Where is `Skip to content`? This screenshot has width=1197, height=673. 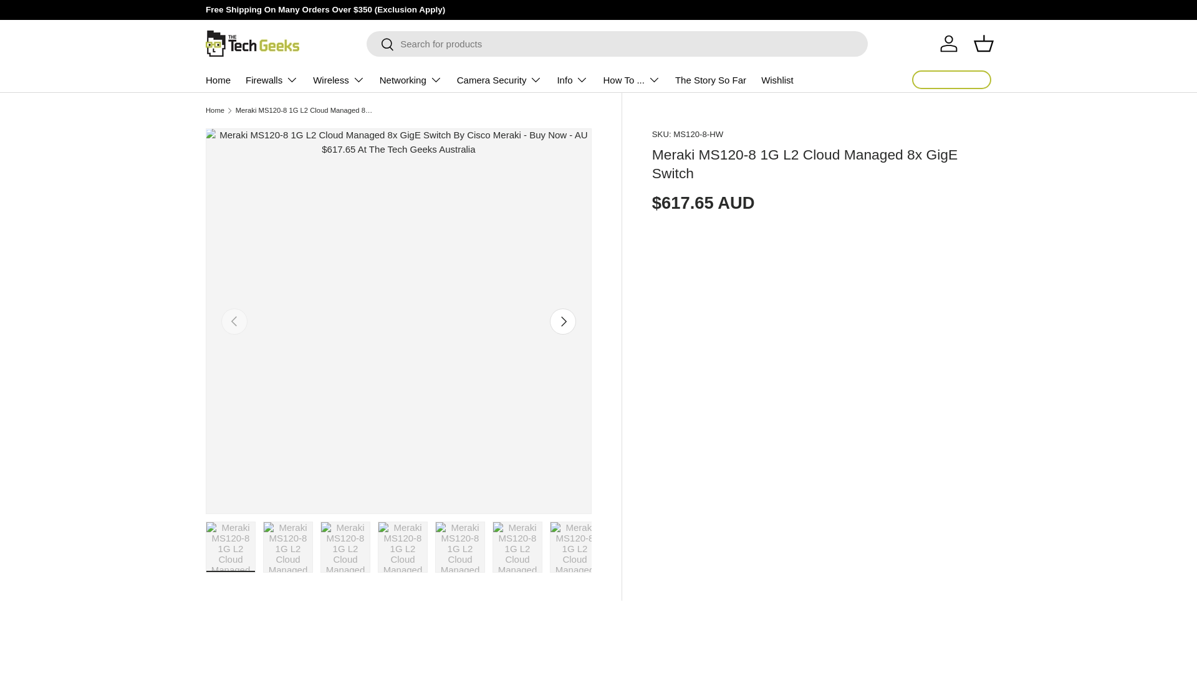 Skip to content is located at coordinates (57, 18).